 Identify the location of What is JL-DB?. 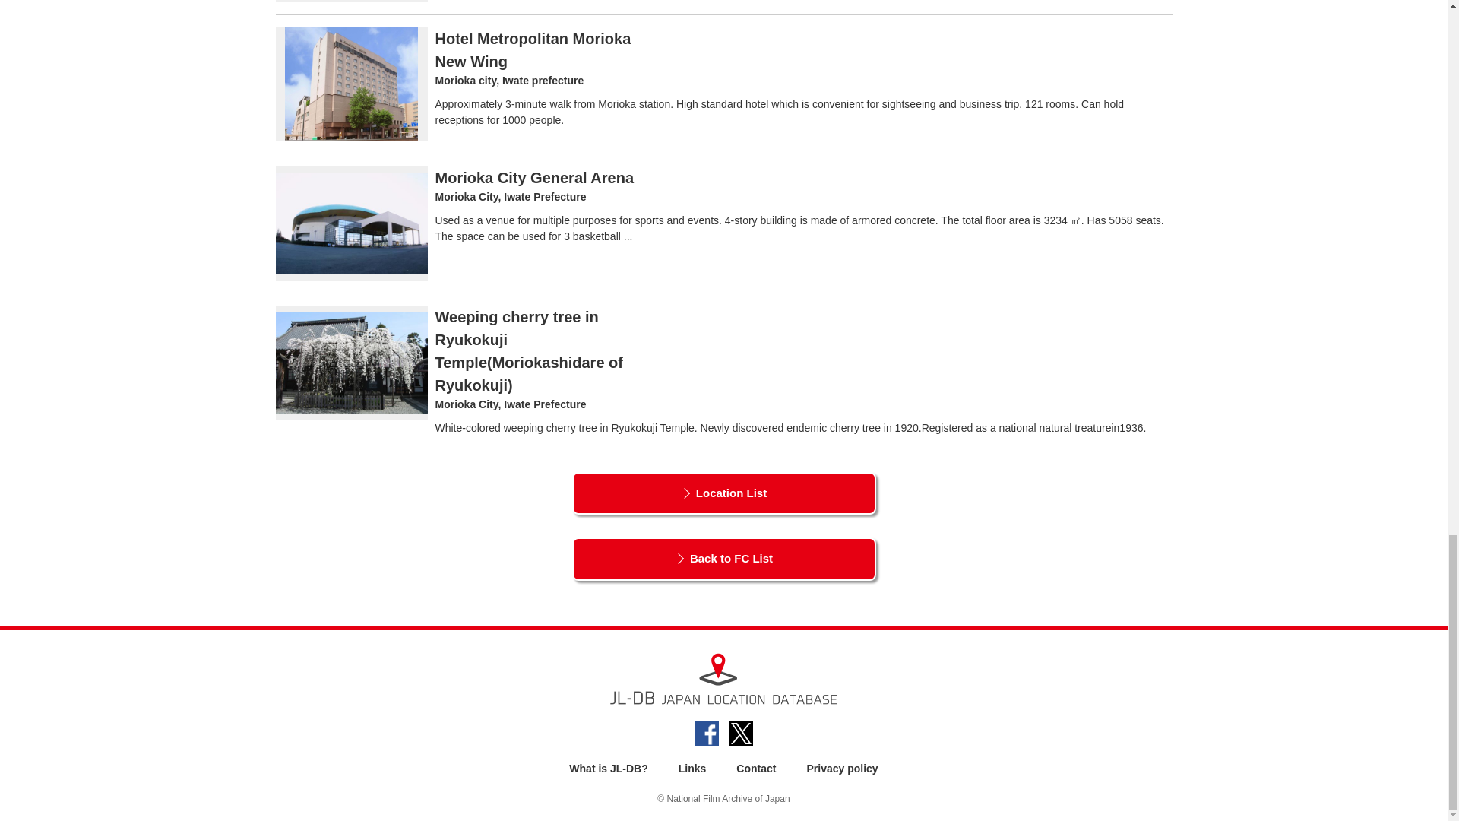
(608, 769).